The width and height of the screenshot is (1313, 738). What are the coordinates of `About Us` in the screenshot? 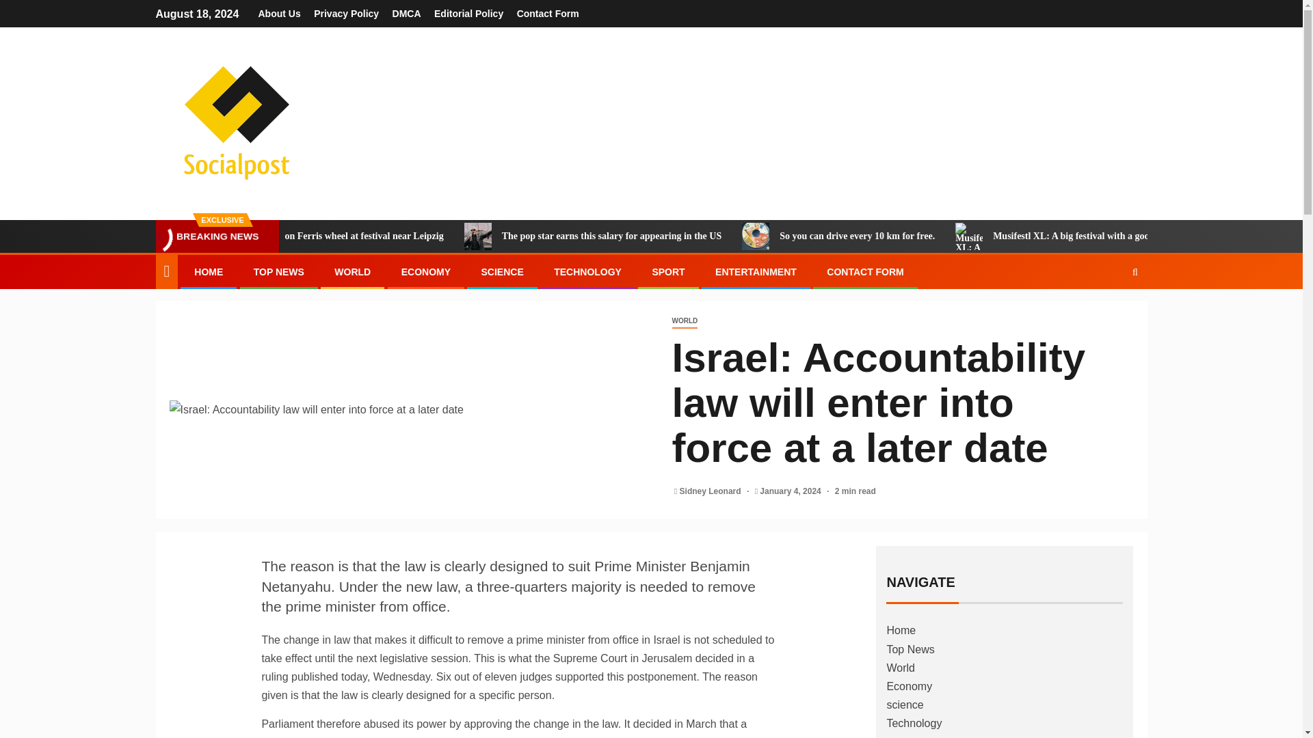 It's located at (279, 14).